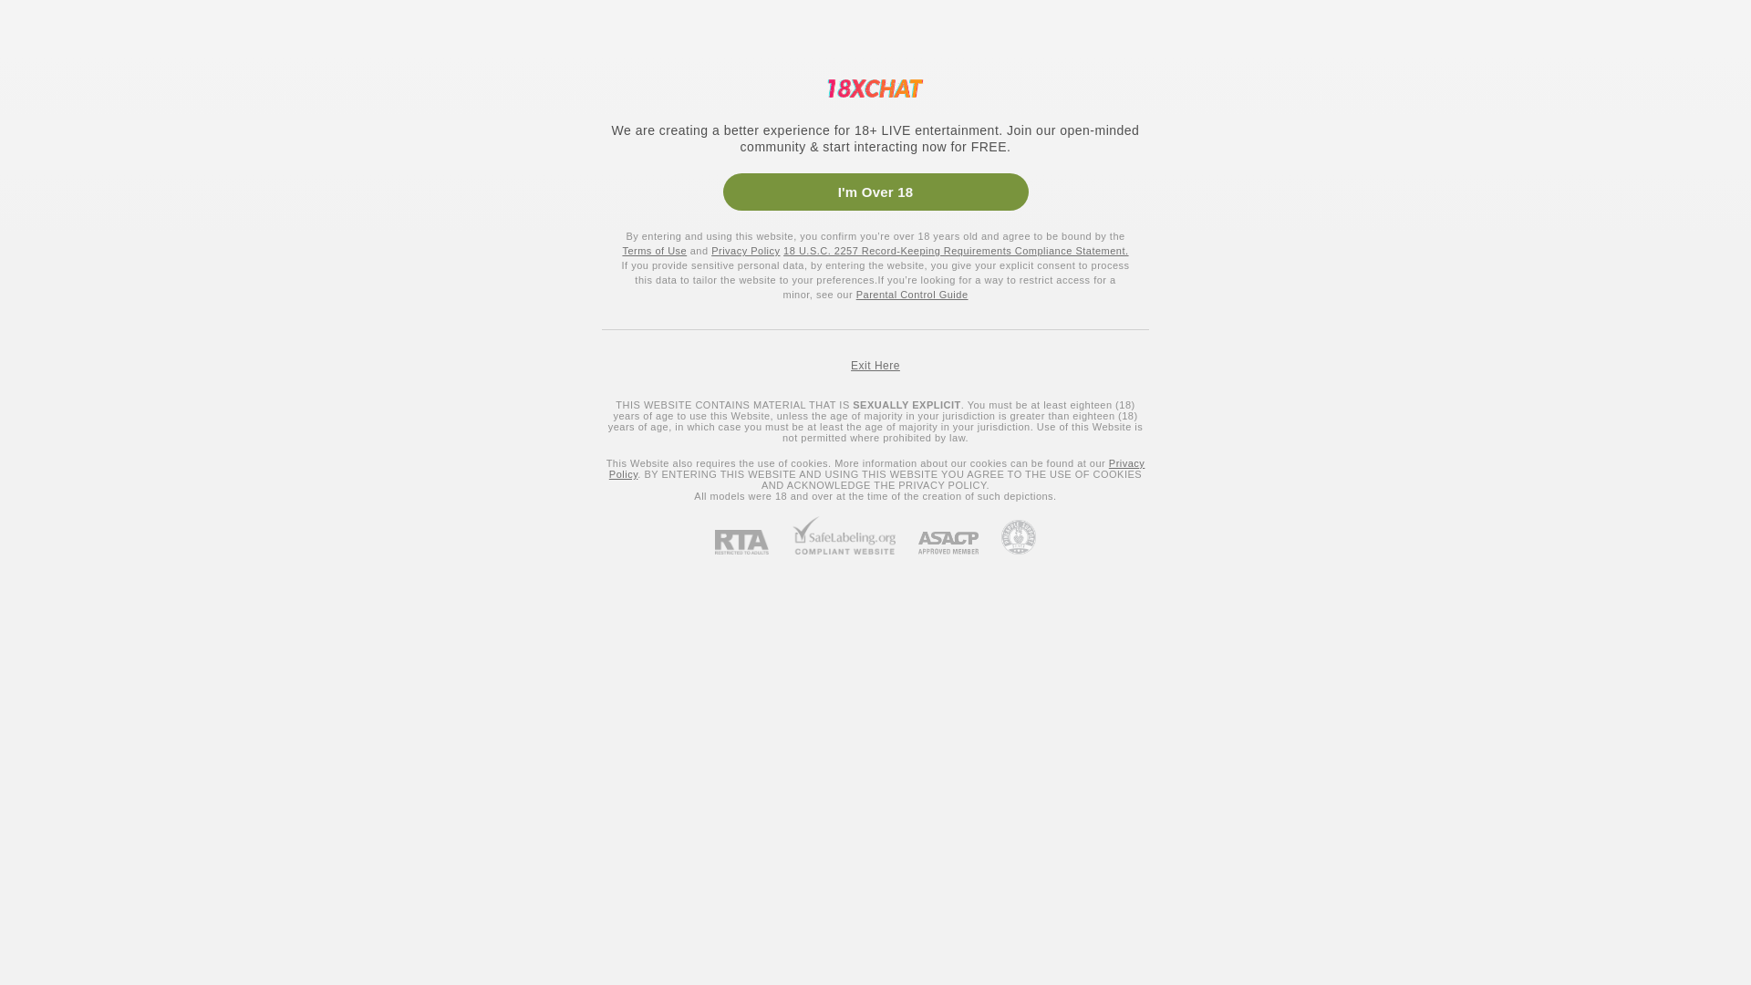 This screenshot has height=985, width=1751. Describe the element at coordinates (1550, 735) in the screenshot. I see `_ziizi_` at that location.